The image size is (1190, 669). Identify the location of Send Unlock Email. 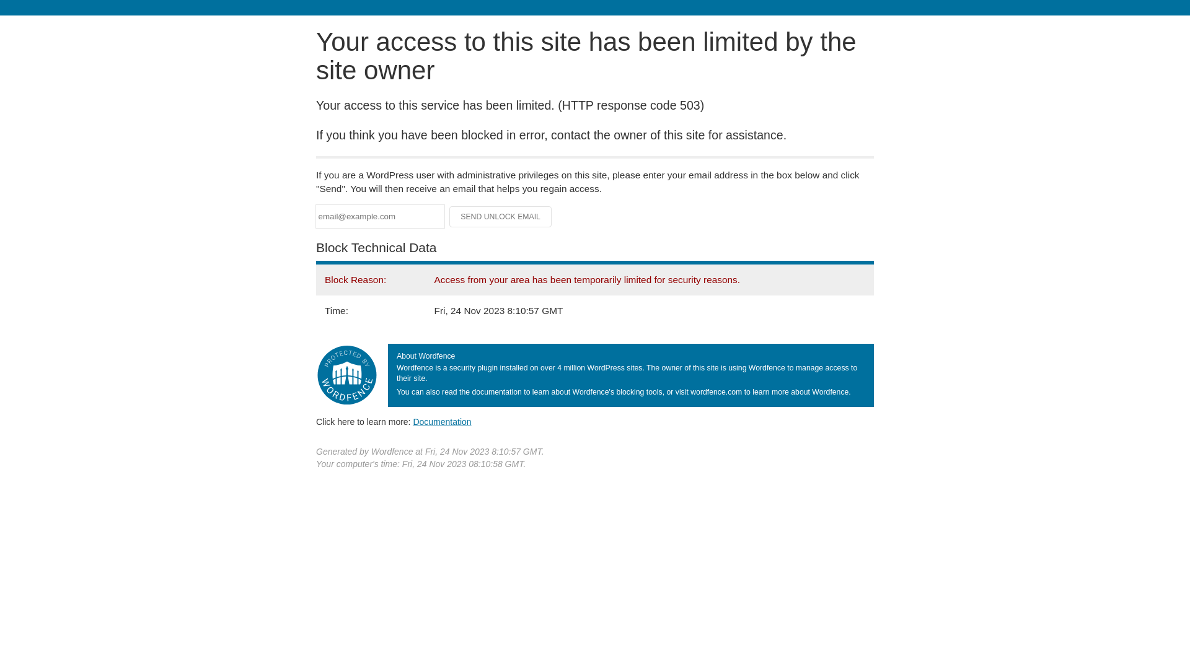
(501, 217).